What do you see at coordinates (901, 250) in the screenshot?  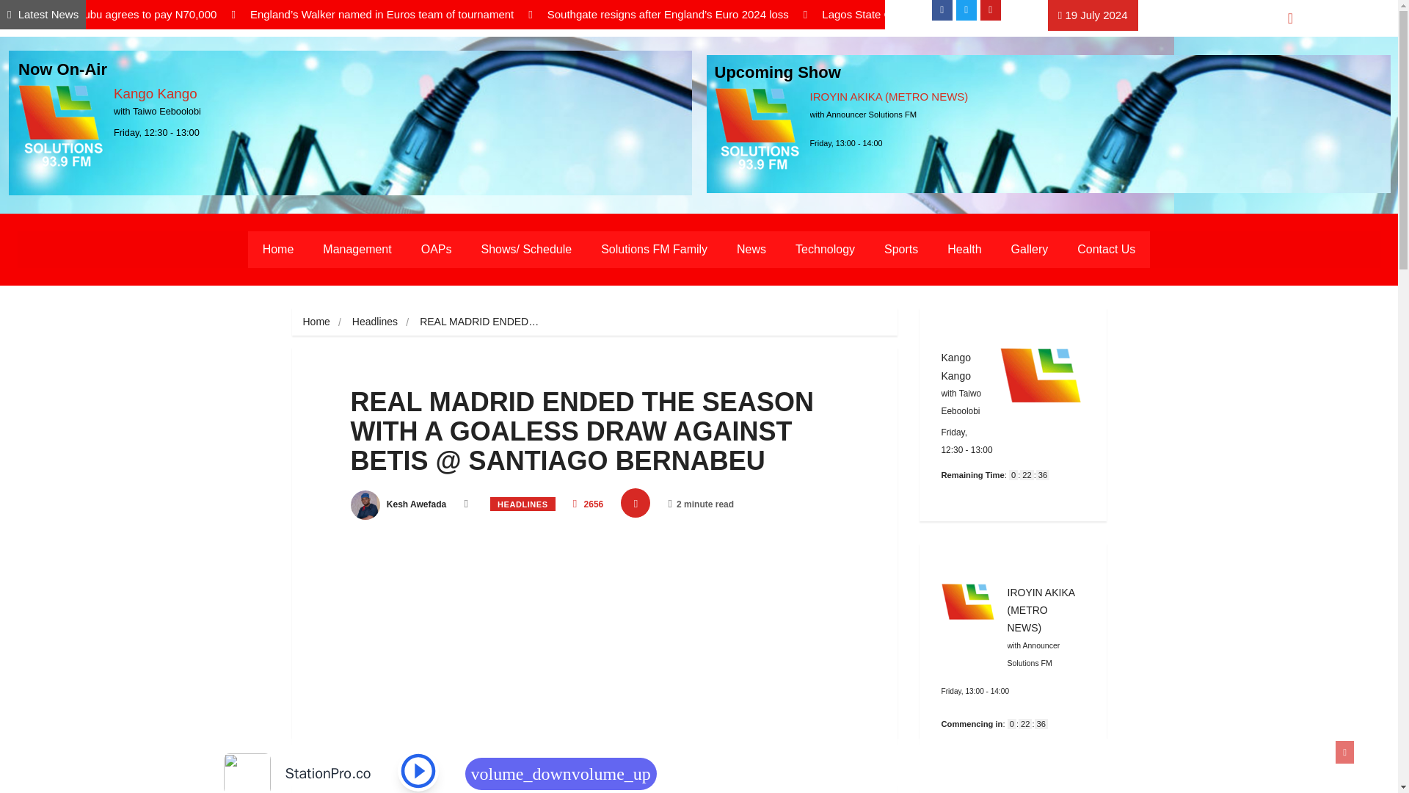 I see `Sports` at bounding box center [901, 250].